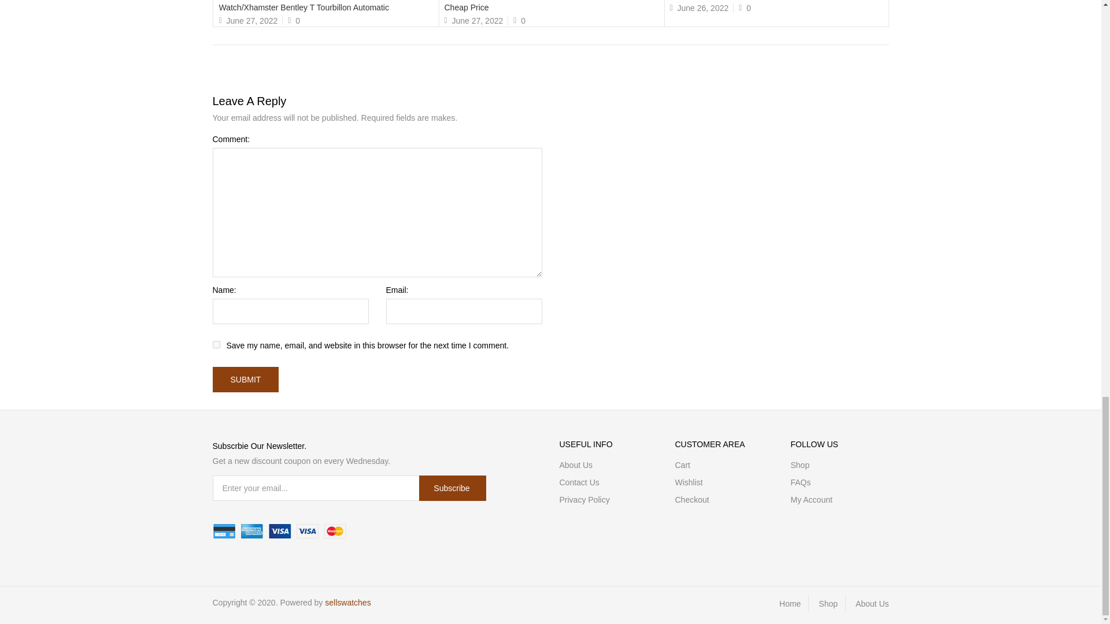 This screenshot has height=624, width=1110. What do you see at coordinates (216, 344) in the screenshot?
I see `yes` at bounding box center [216, 344].